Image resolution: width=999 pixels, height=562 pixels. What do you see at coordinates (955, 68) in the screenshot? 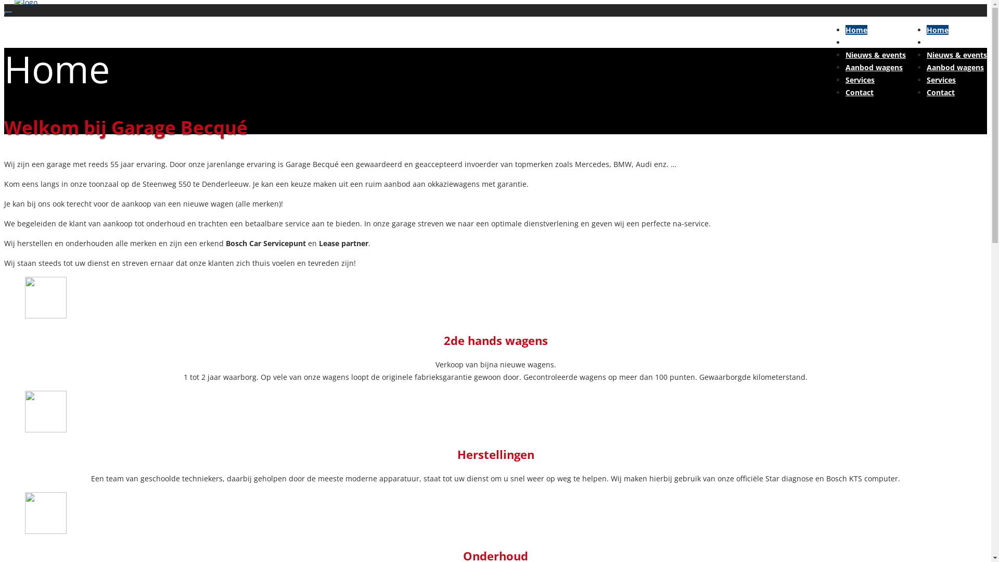
I see `Aanbod wagens` at bounding box center [955, 68].